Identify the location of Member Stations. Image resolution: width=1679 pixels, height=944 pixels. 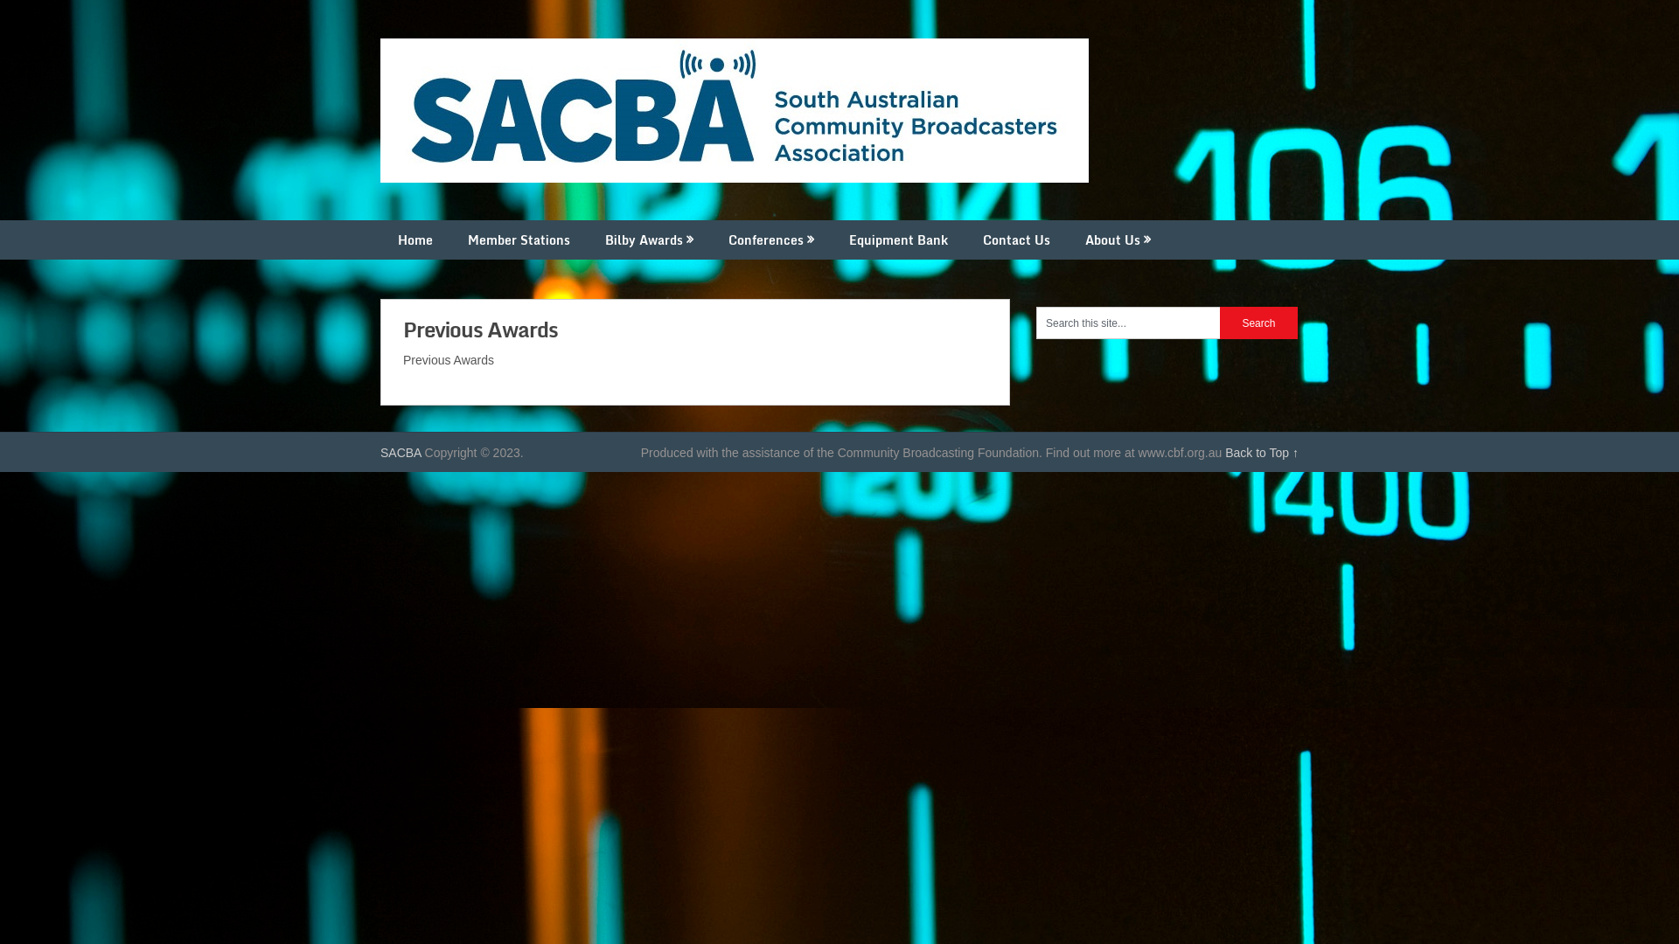
(519, 239).